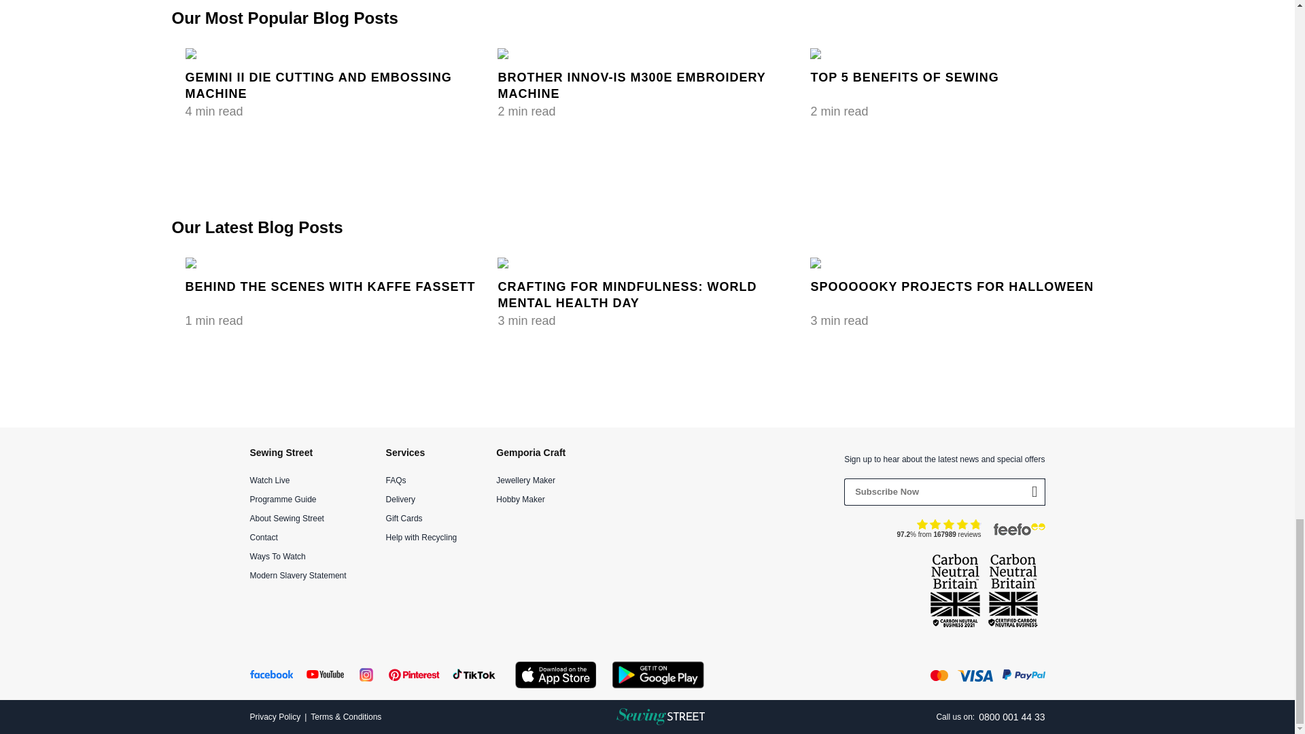  Describe the element at coordinates (325, 676) in the screenshot. I see `Watch our YouTube channel` at that location.